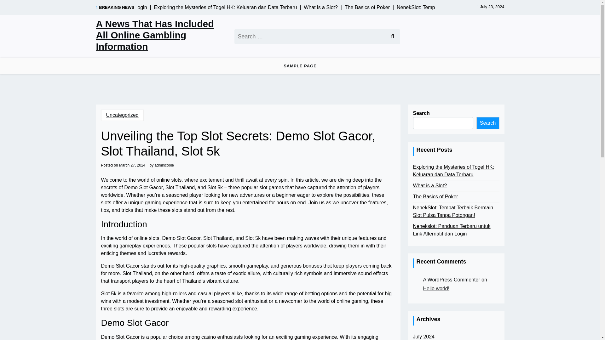 The height and width of the screenshot is (340, 605). What do you see at coordinates (451, 280) in the screenshot?
I see `A WordPress Commenter` at bounding box center [451, 280].